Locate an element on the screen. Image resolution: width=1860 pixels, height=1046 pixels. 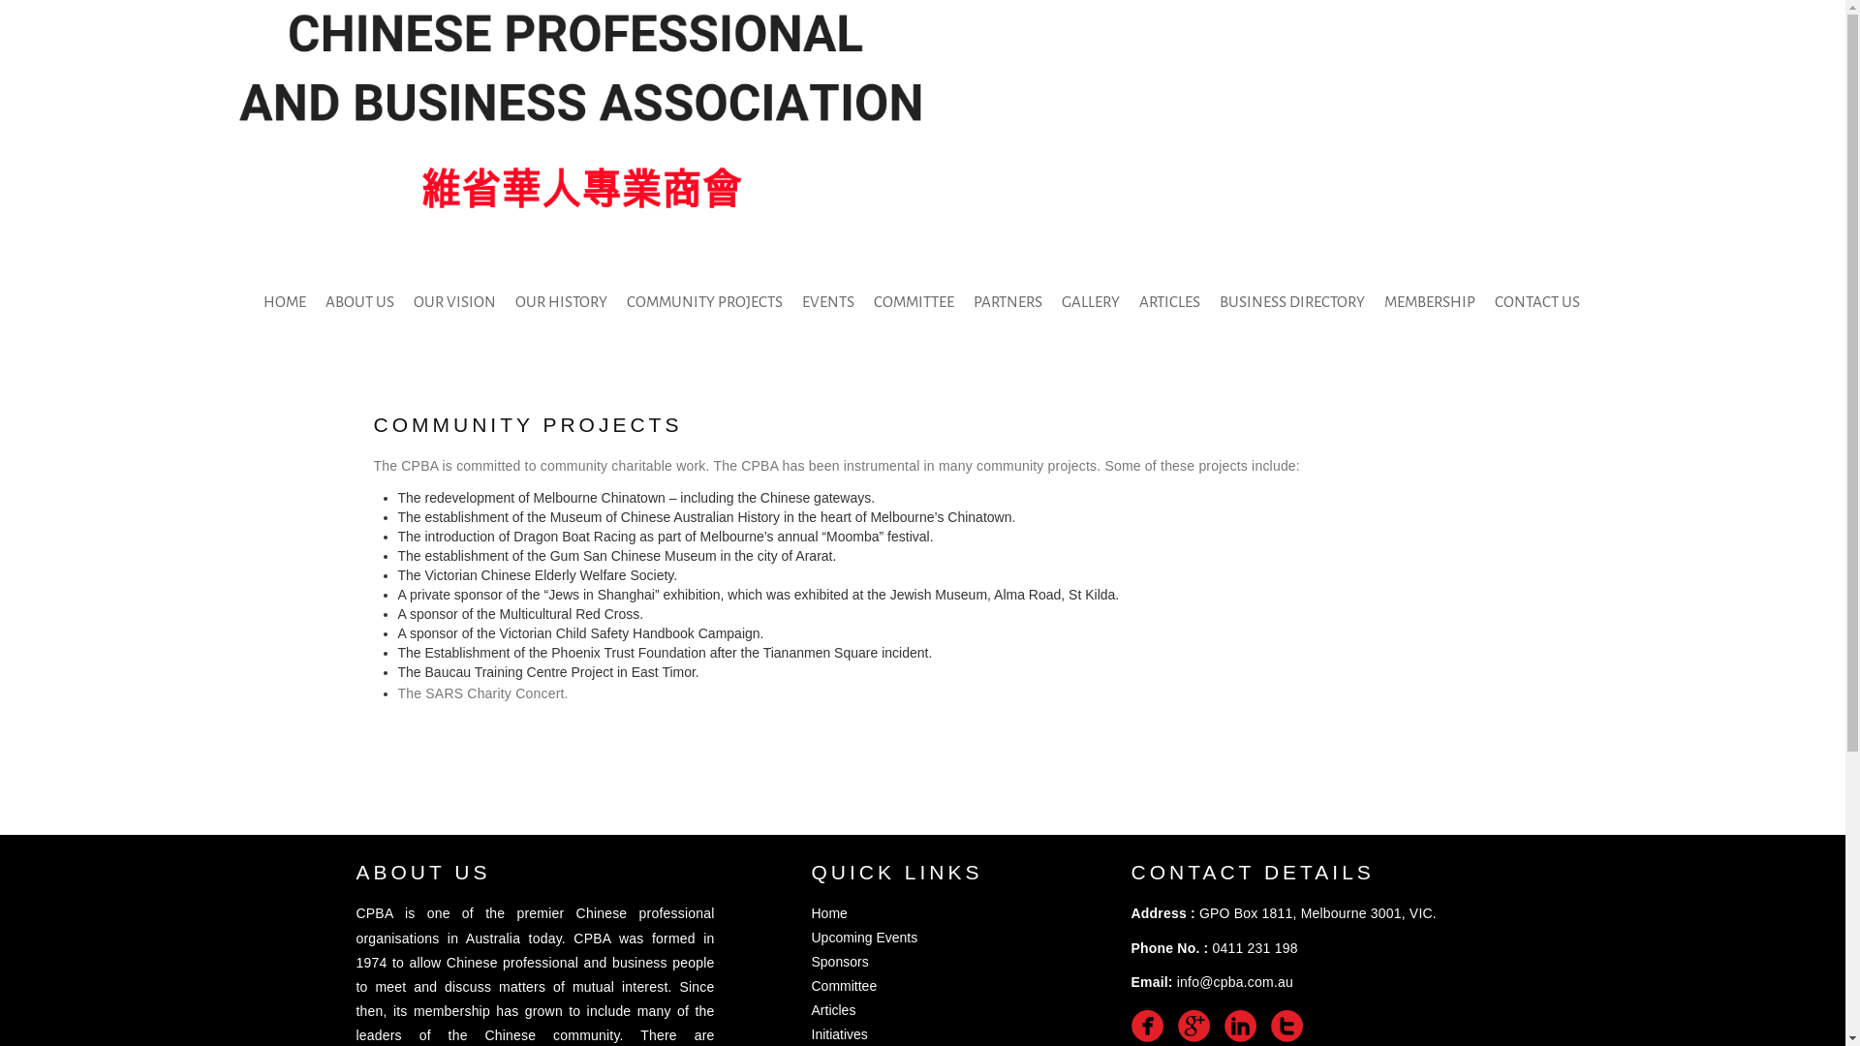
PARTNERS is located at coordinates (1007, 302).